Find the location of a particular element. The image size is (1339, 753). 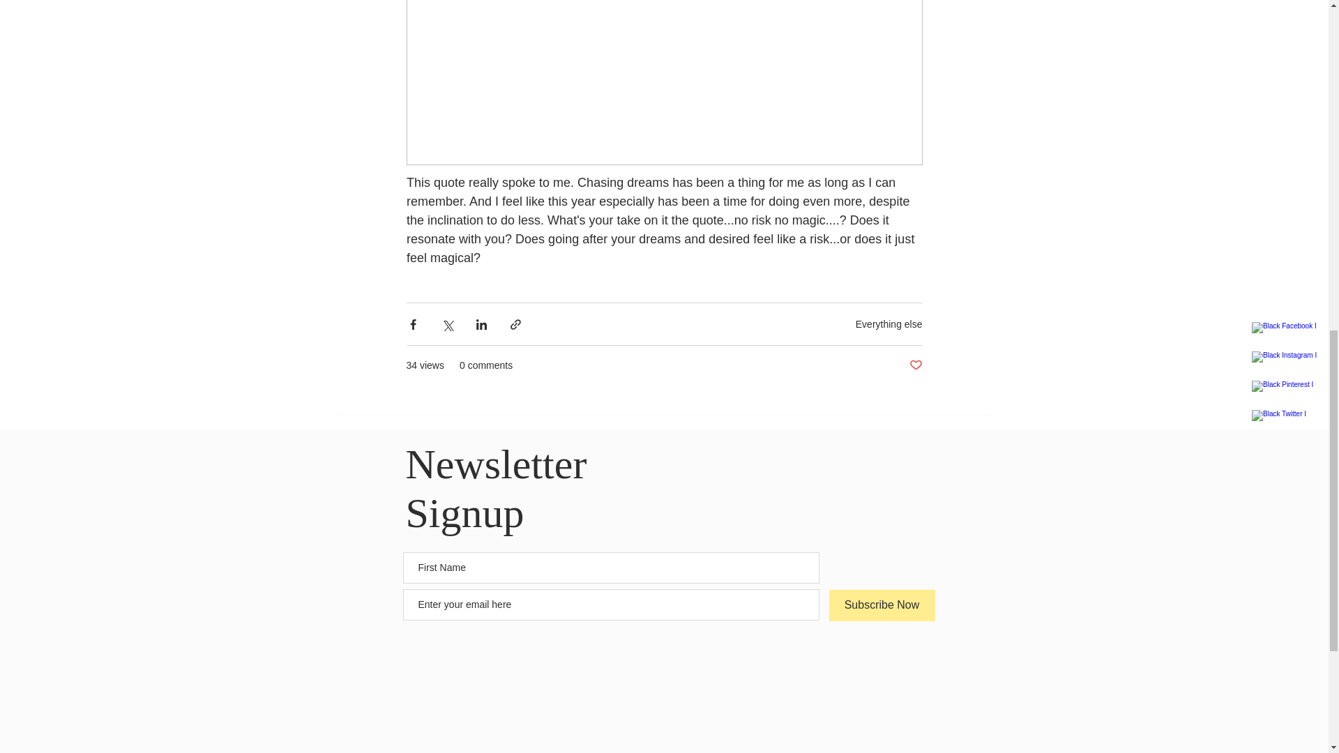

Everything else is located at coordinates (888, 323).